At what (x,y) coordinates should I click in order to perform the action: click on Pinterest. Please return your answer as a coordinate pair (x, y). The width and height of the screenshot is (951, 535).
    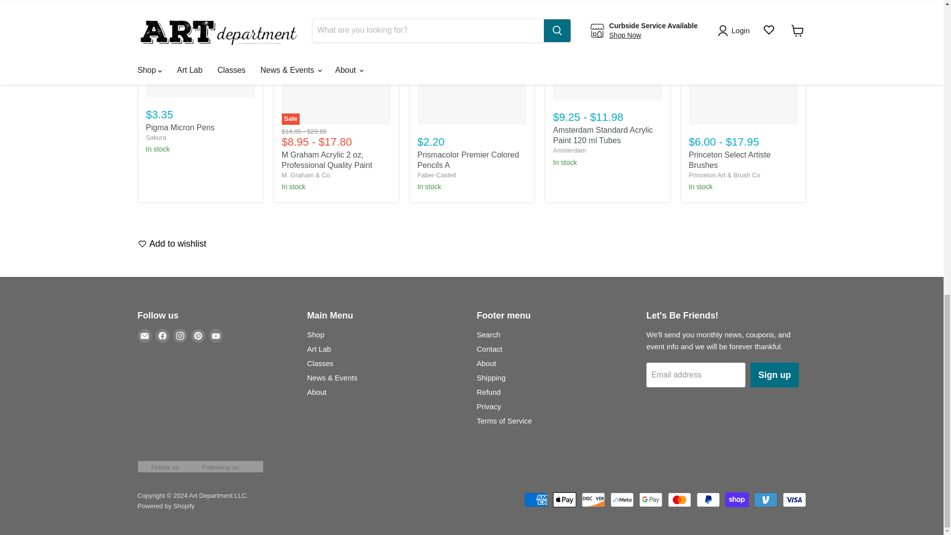
    Looking at the image, I should click on (198, 336).